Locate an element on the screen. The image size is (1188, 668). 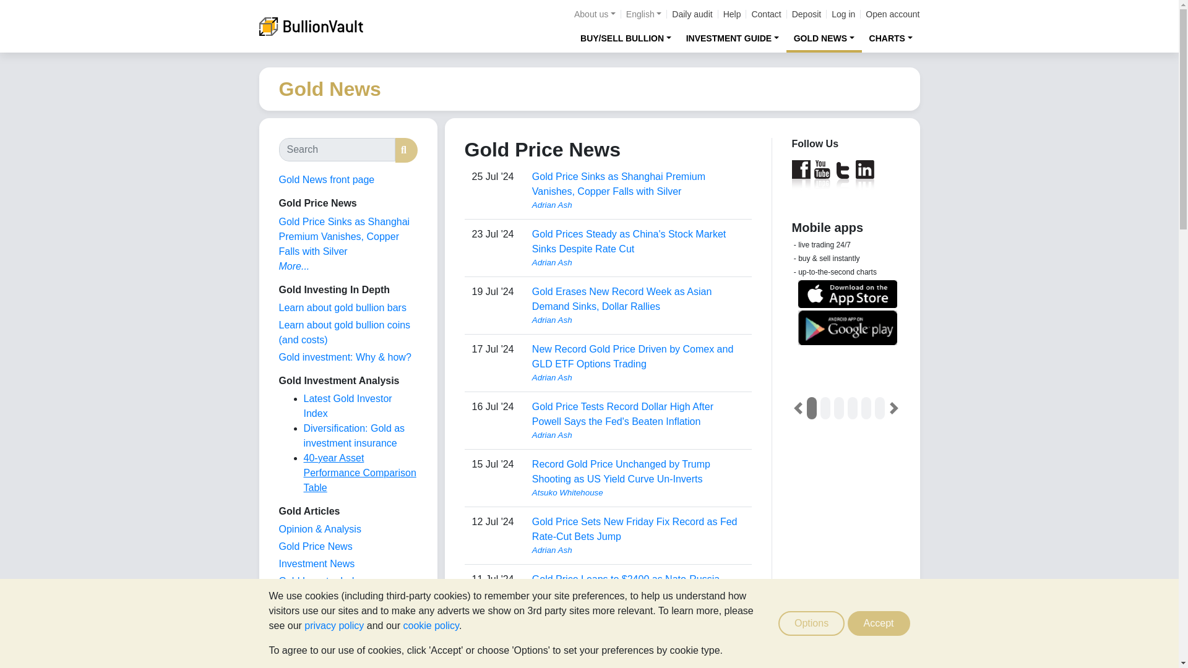
Enter the terms you wish to search for. is located at coordinates (336, 150).